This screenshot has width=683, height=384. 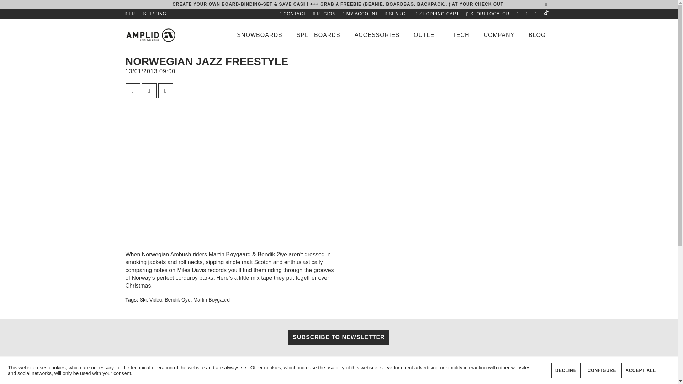 I want to click on SHOPPING CART, so click(x=438, y=14).